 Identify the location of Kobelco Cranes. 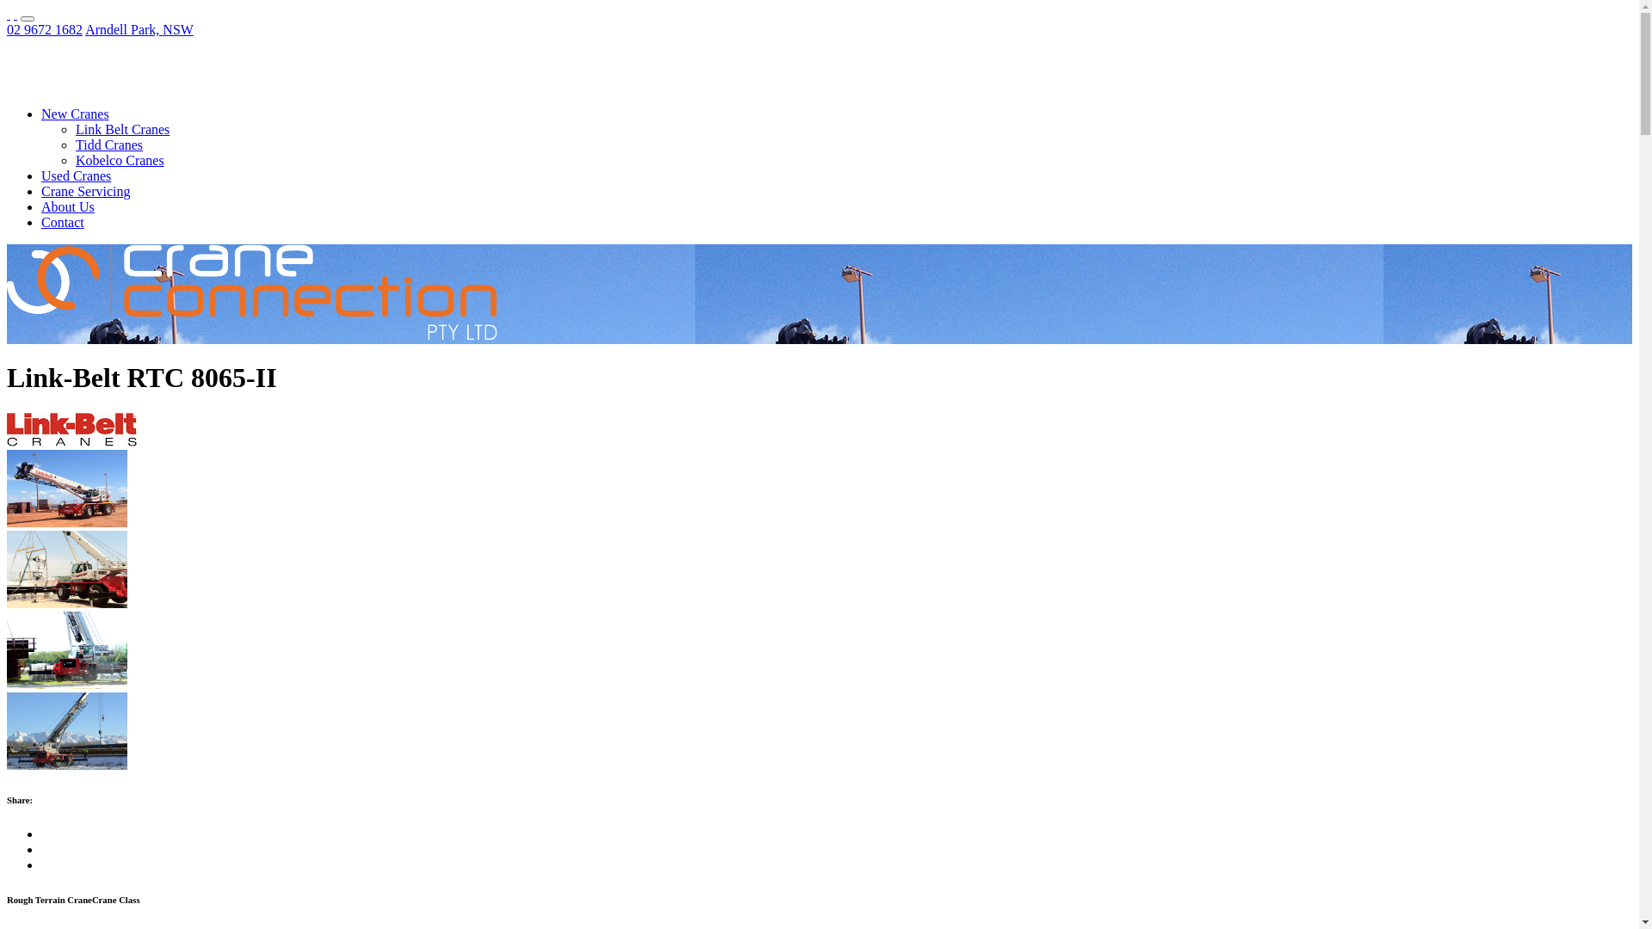
(120, 160).